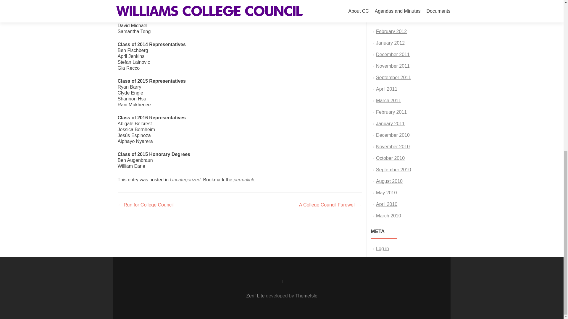 The width and height of the screenshot is (568, 319). Describe the element at coordinates (393, 77) in the screenshot. I see `September 2011` at that location.